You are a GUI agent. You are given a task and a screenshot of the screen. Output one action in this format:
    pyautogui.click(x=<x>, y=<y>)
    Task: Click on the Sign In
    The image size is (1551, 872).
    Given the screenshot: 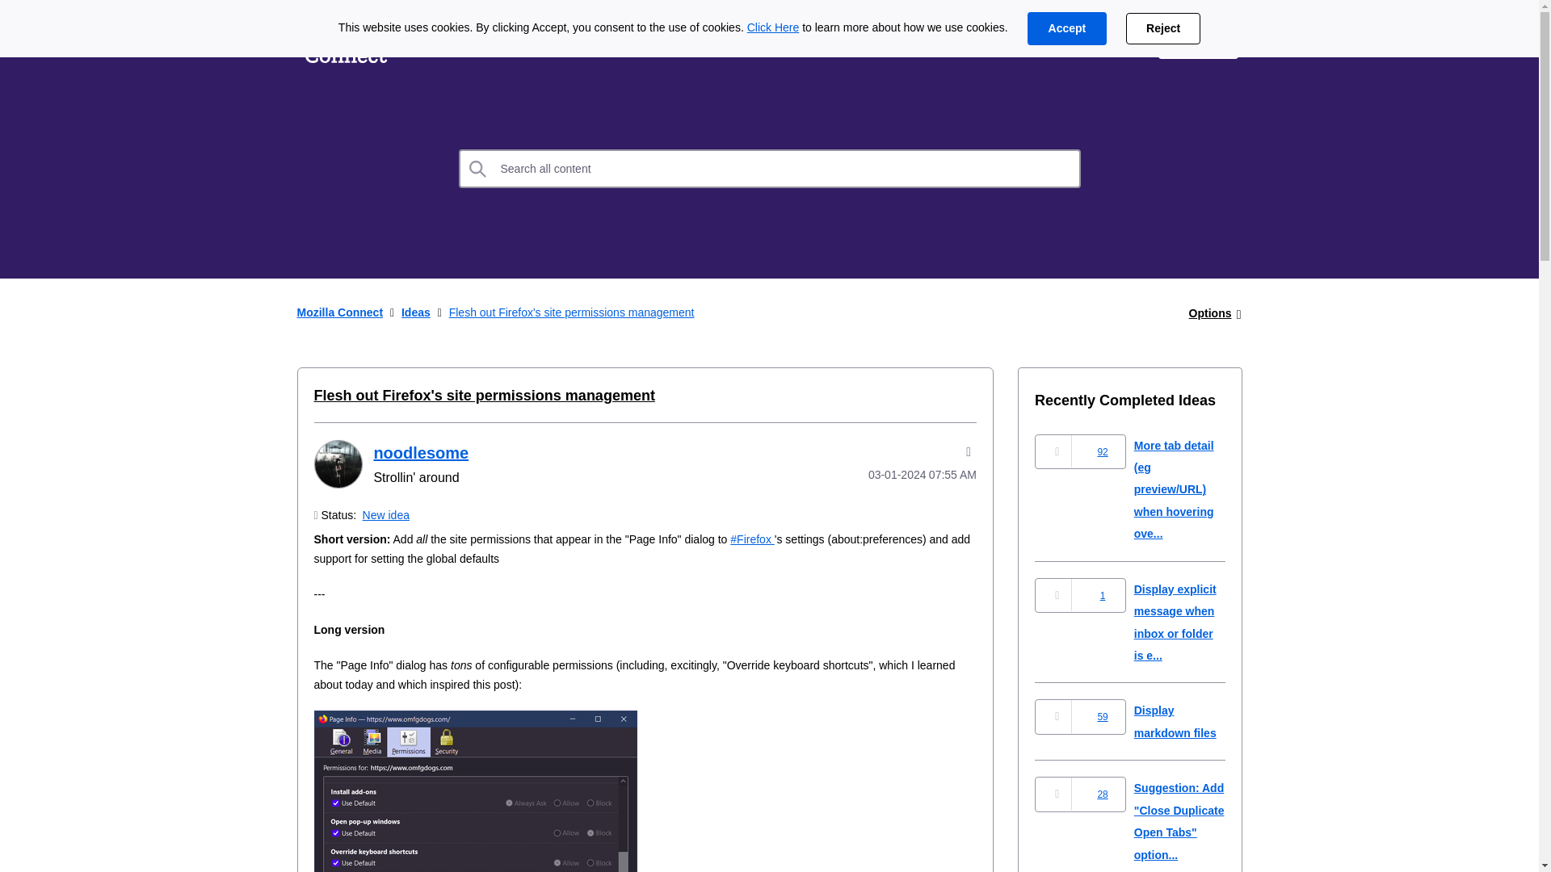 What is the action you would take?
    pyautogui.click(x=1198, y=42)
    